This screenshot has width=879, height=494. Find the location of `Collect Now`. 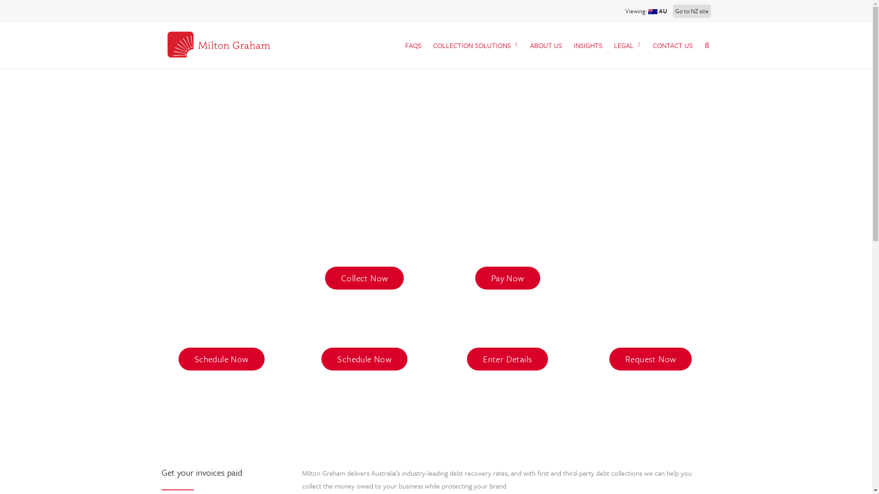

Collect Now is located at coordinates (364, 278).